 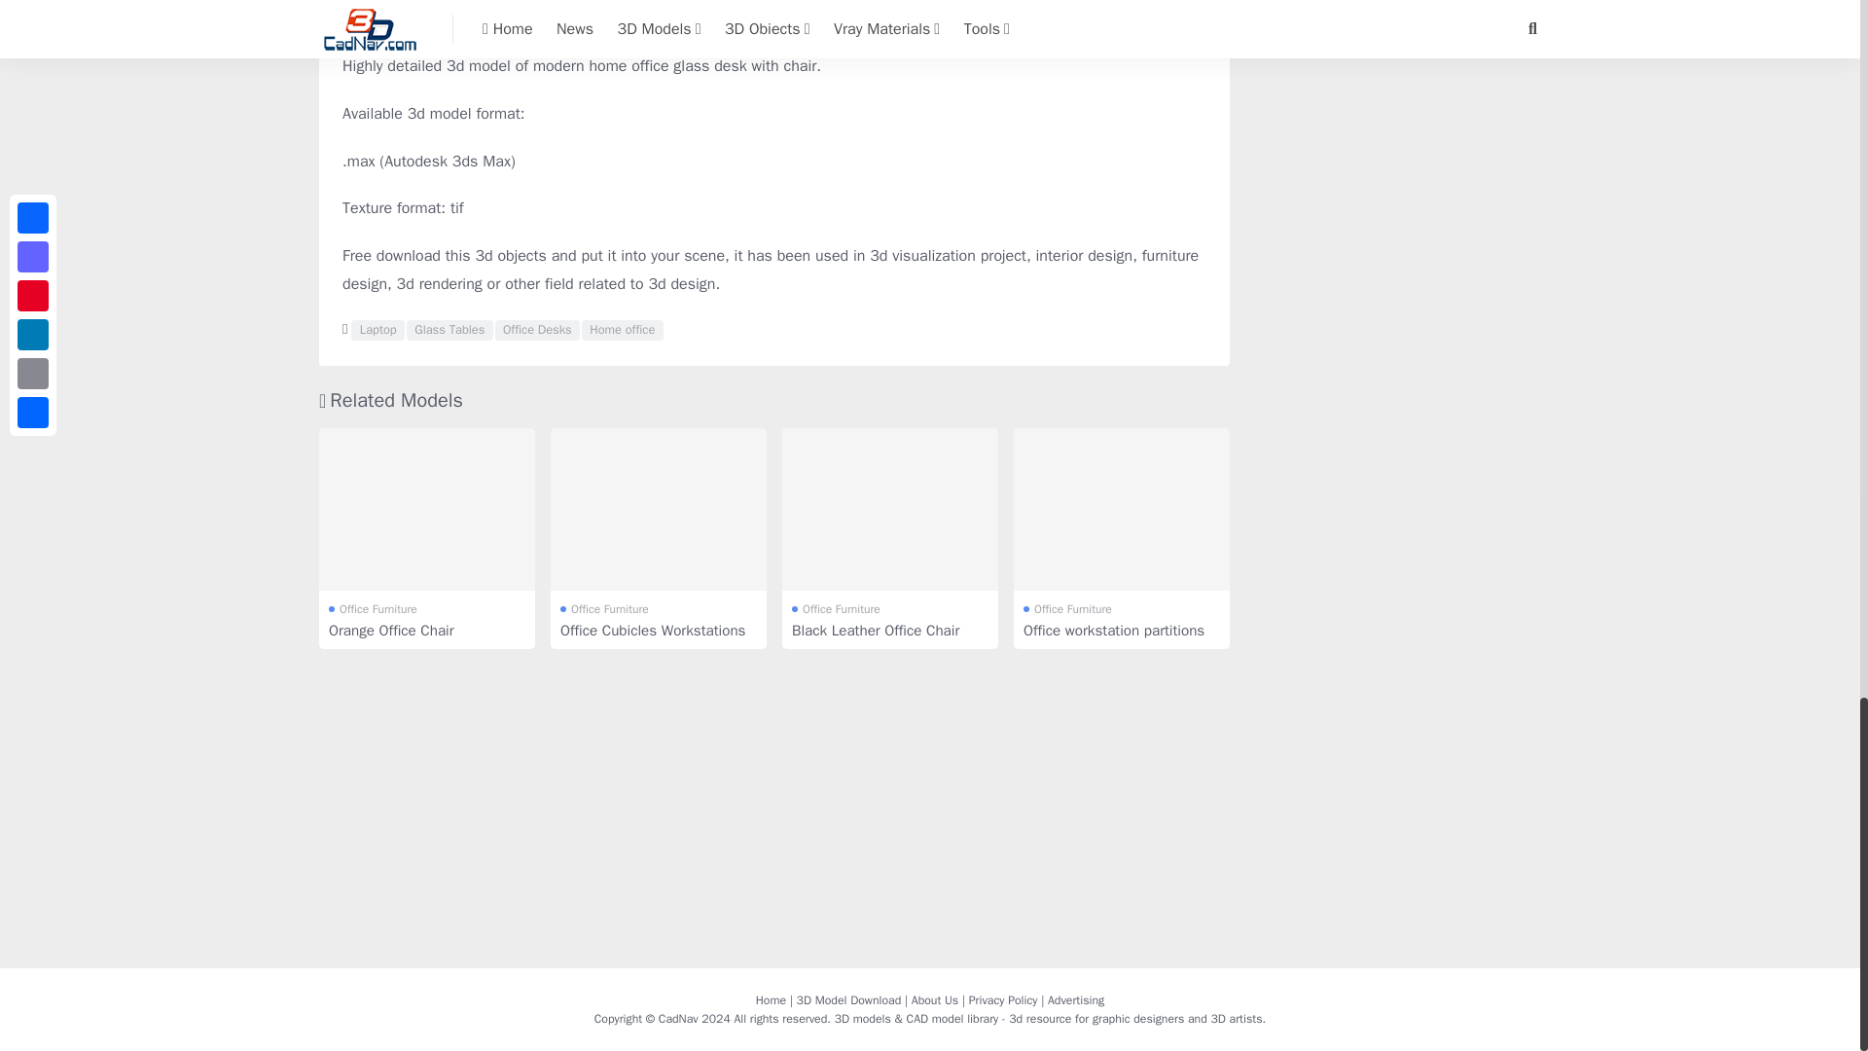 I want to click on Black Leather Office Chair 3d model download, so click(x=889, y=508).